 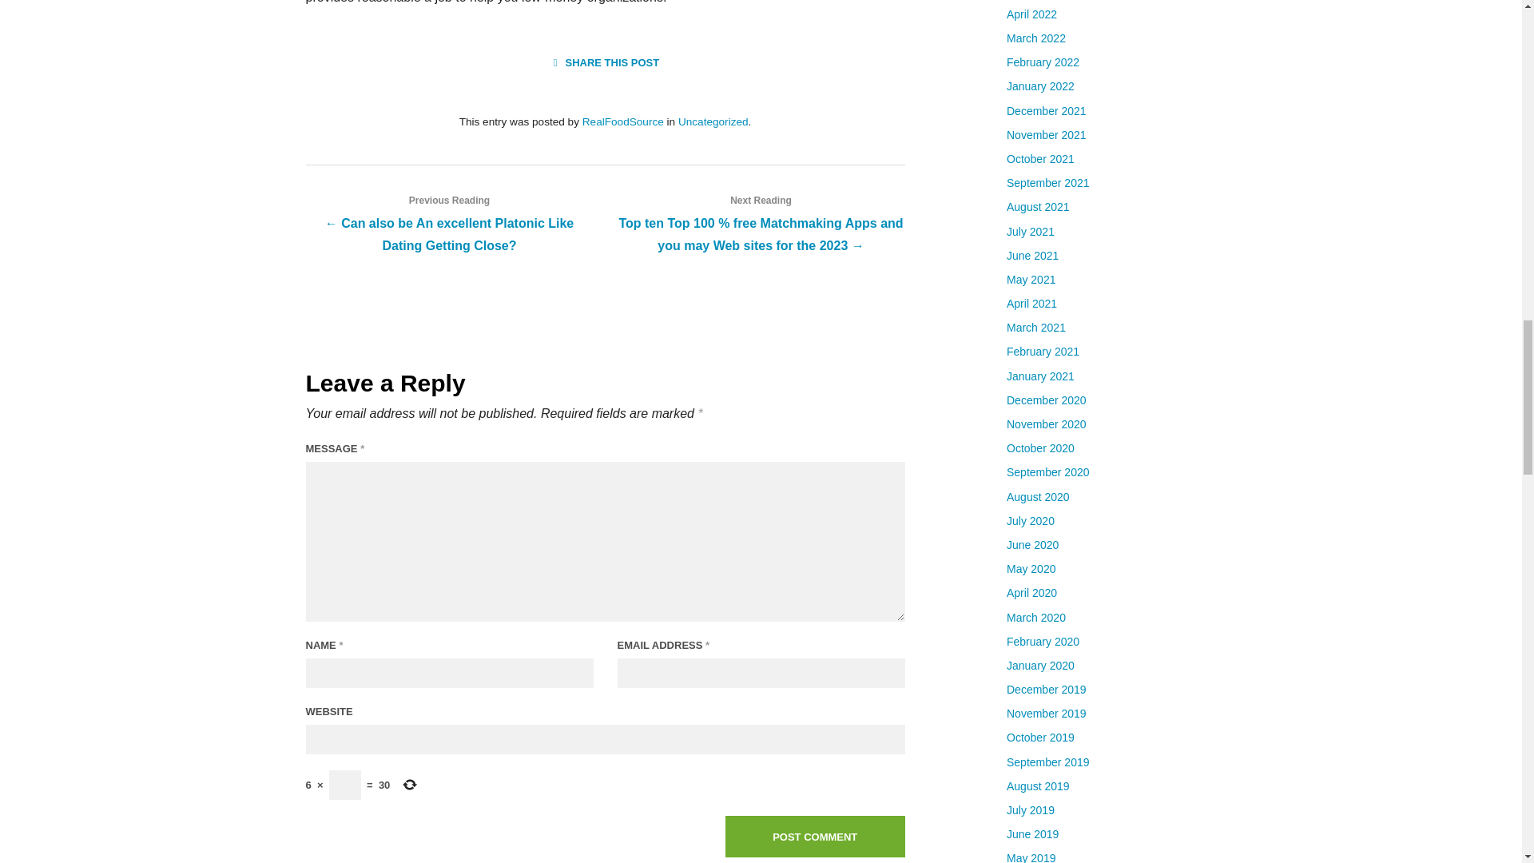 I want to click on Post Comment, so click(x=815, y=836).